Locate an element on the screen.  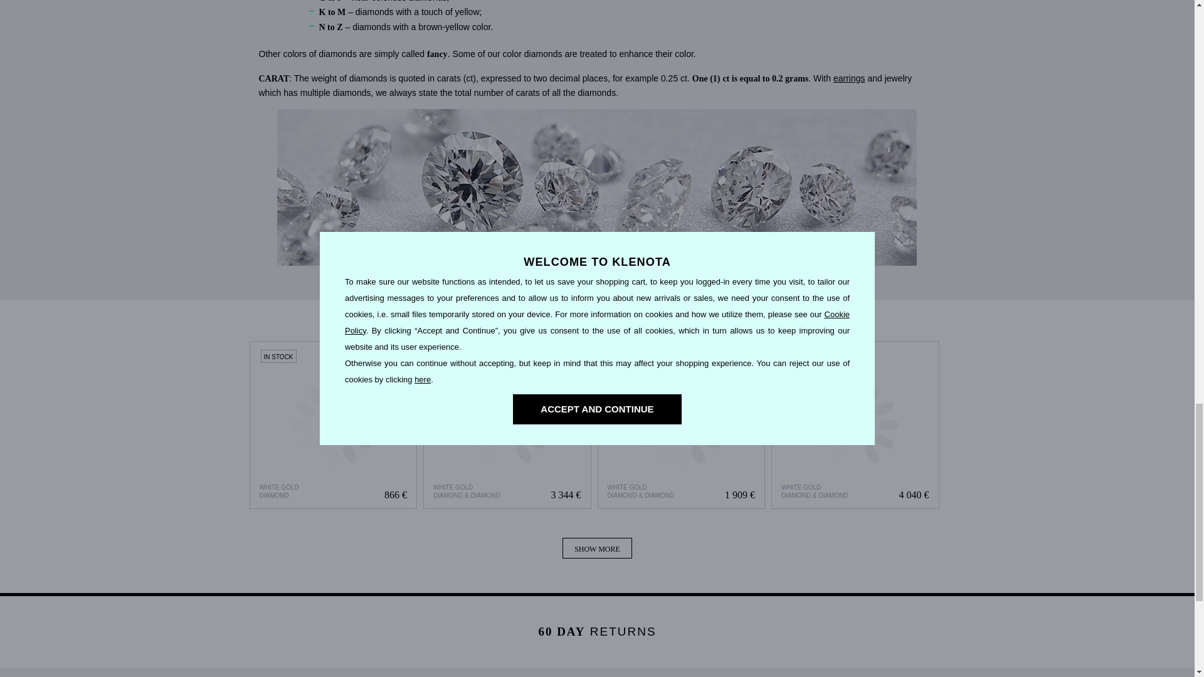
Diamond Leverback Earrings in White Gold is located at coordinates (855, 425).